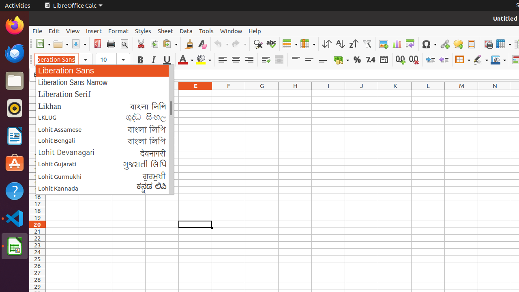 The image size is (519, 292). What do you see at coordinates (186, 60) in the screenshot?
I see `Font Color` at bounding box center [186, 60].